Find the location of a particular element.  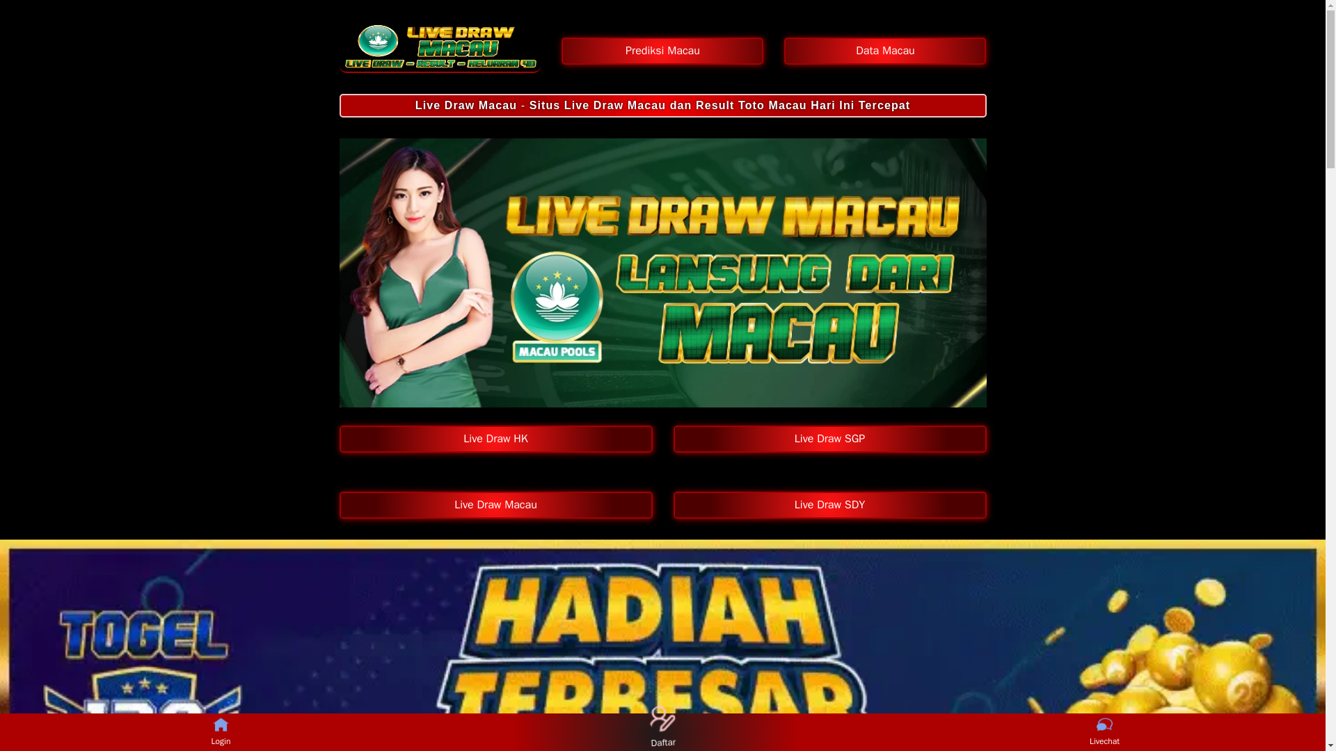

Live Draw HK is located at coordinates (495, 439).